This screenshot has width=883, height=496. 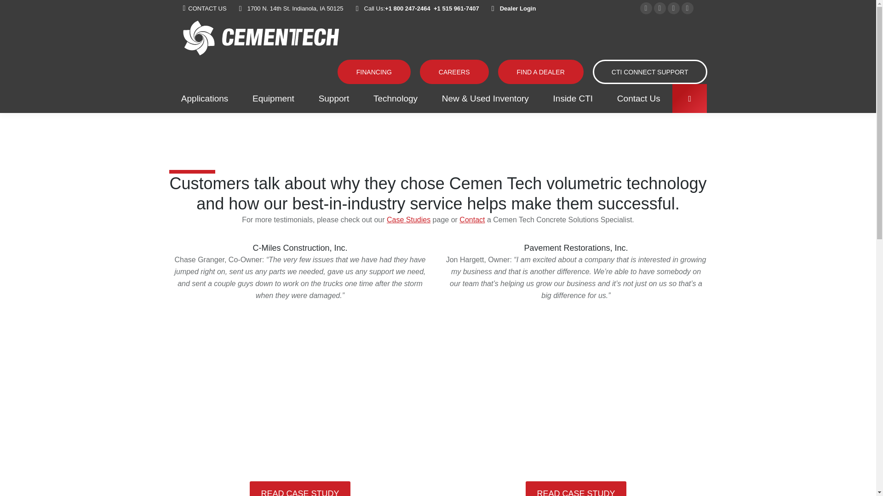 What do you see at coordinates (646, 8) in the screenshot?
I see `Facebook page opens in new window` at bounding box center [646, 8].